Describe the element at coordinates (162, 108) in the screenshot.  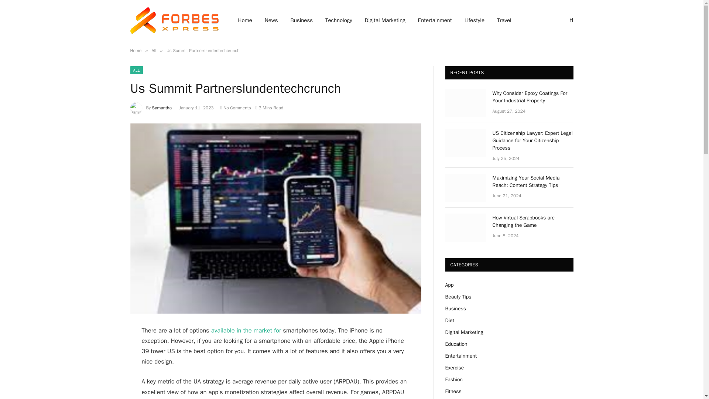
I see `Posts by Samantha` at that location.